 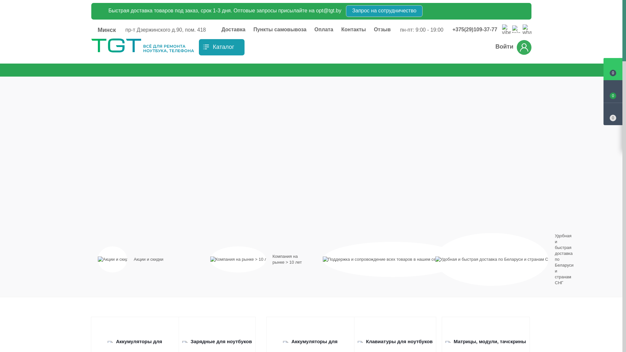 What do you see at coordinates (477, 30) in the screenshot?
I see `+375(29)109-37-77` at bounding box center [477, 30].